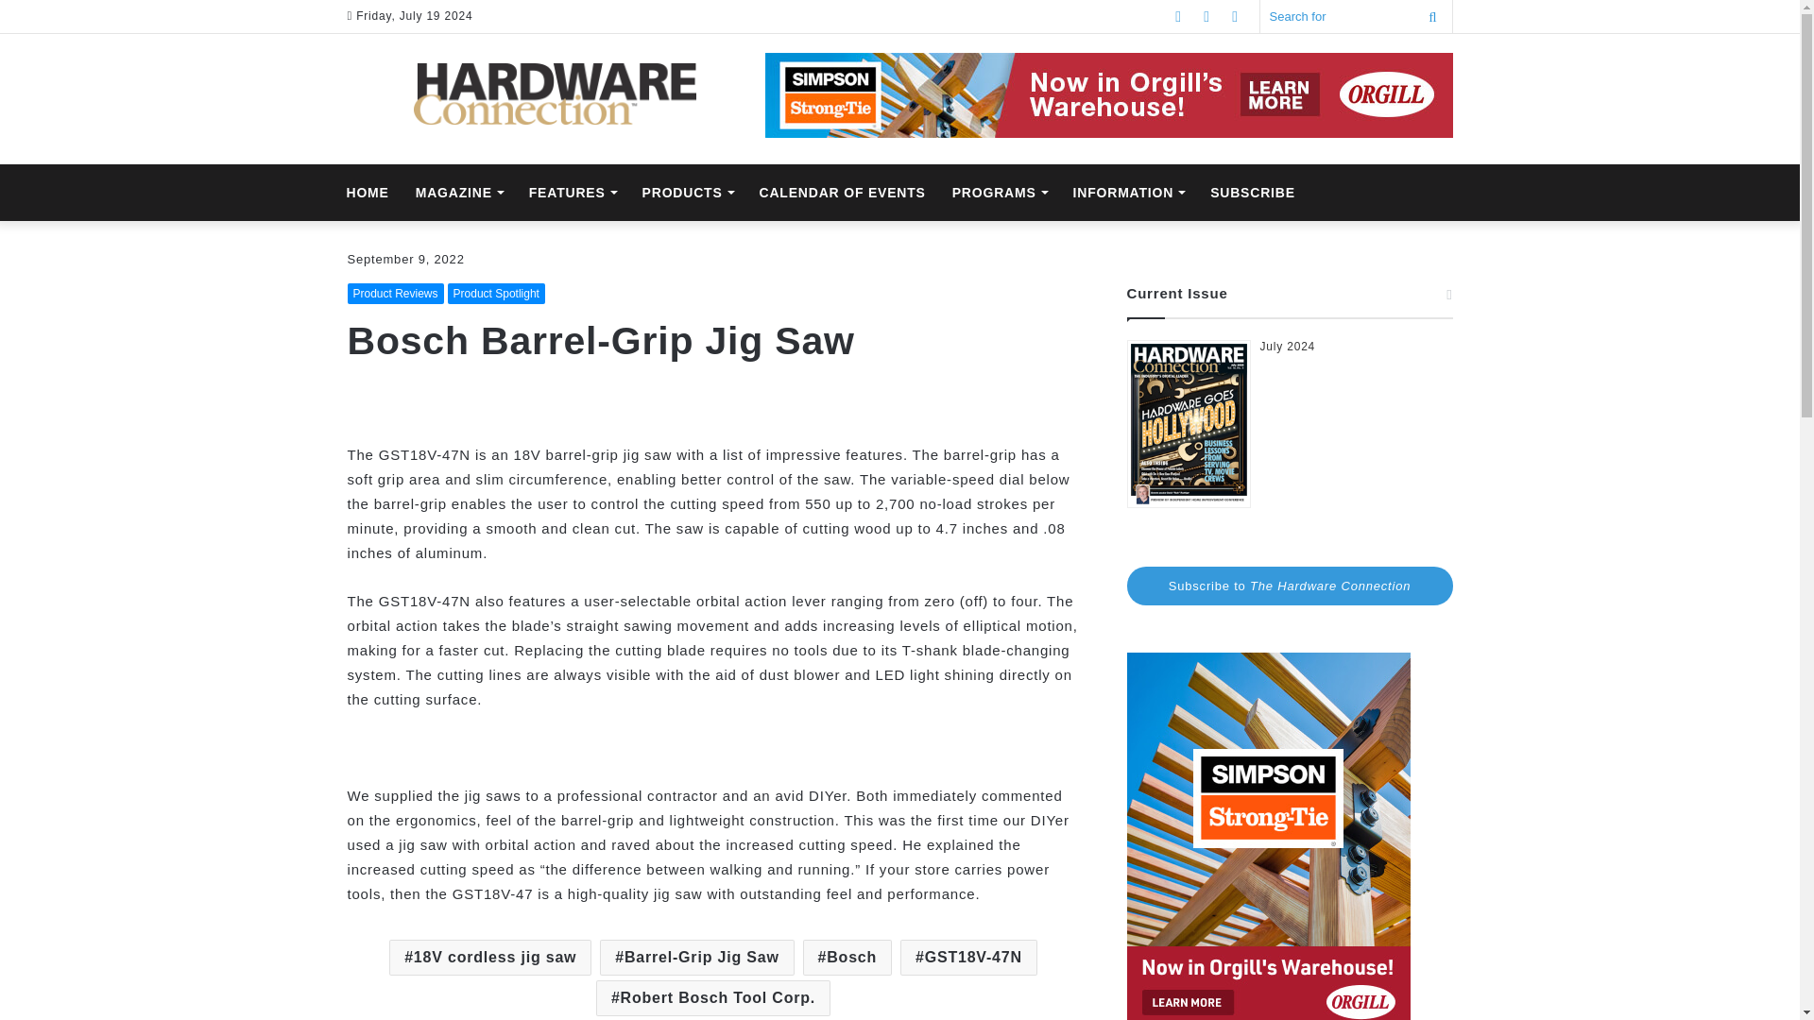 The width and height of the screenshot is (1814, 1020). What do you see at coordinates (459, 193) in the screenshot?
I see `MAGAZINE` at bounding box center [459, 193].